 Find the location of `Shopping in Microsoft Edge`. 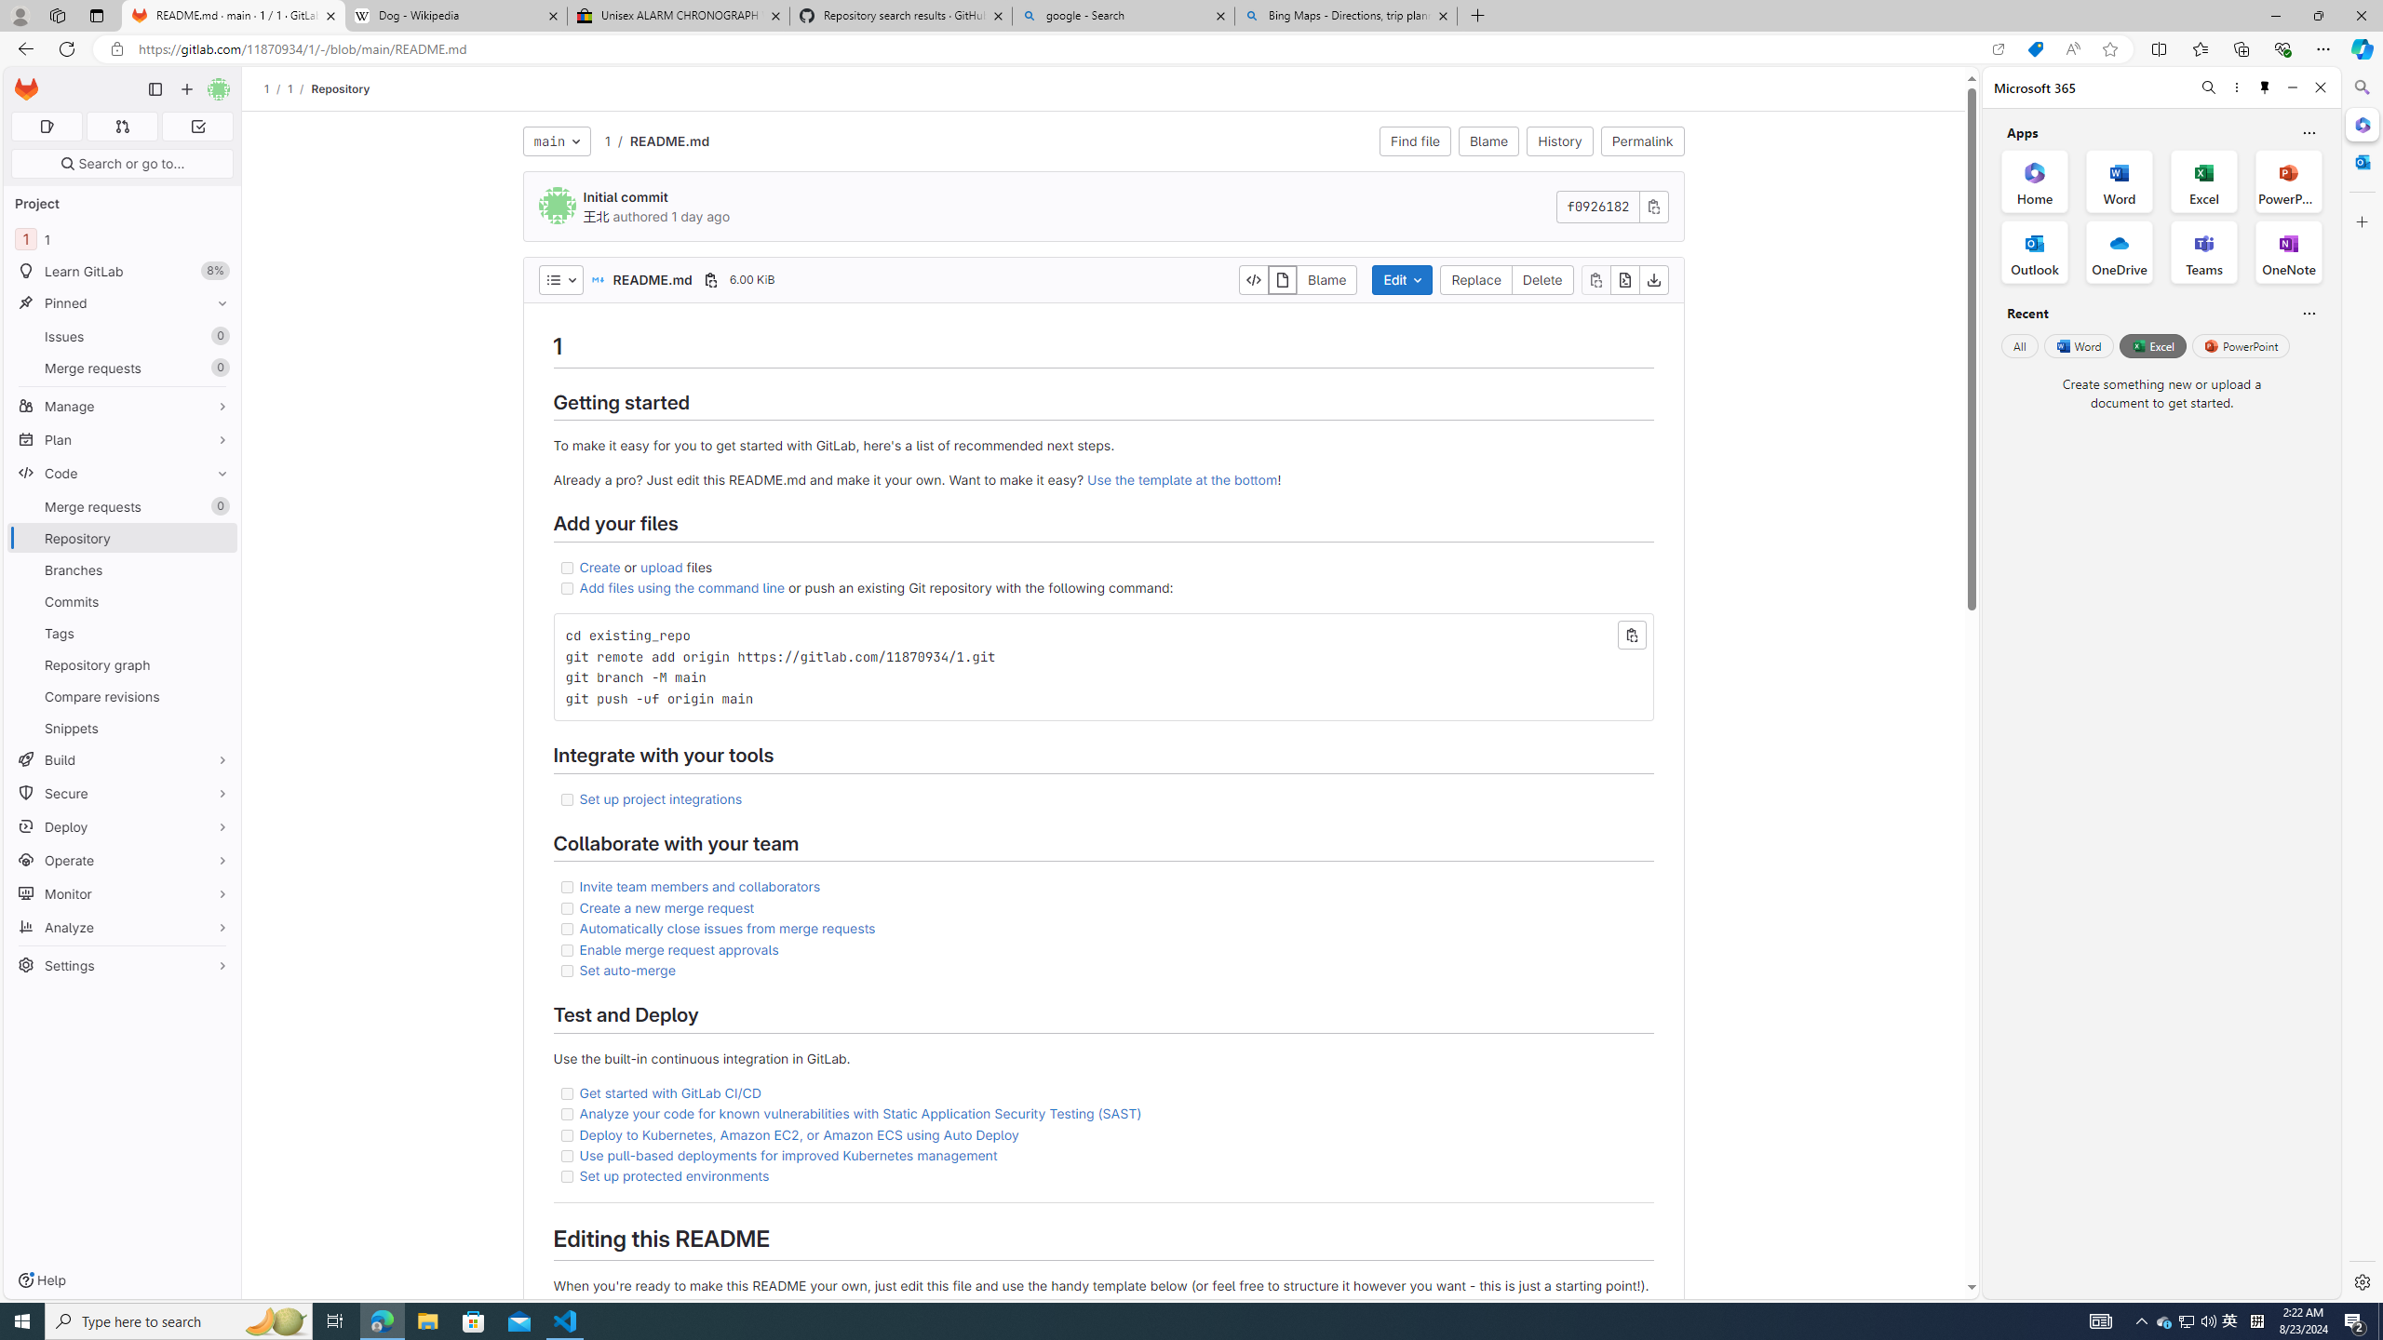

Shopping in Microsoft Edge is located at coordinates (2035, 49).